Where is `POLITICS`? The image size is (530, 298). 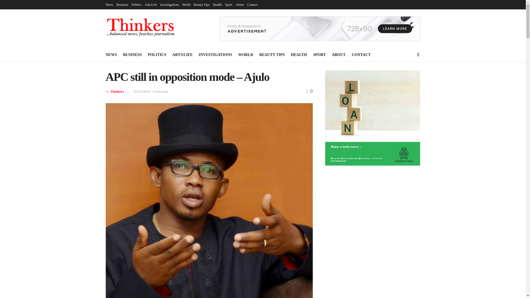
POLITICS is located at coordinates (157, 55).